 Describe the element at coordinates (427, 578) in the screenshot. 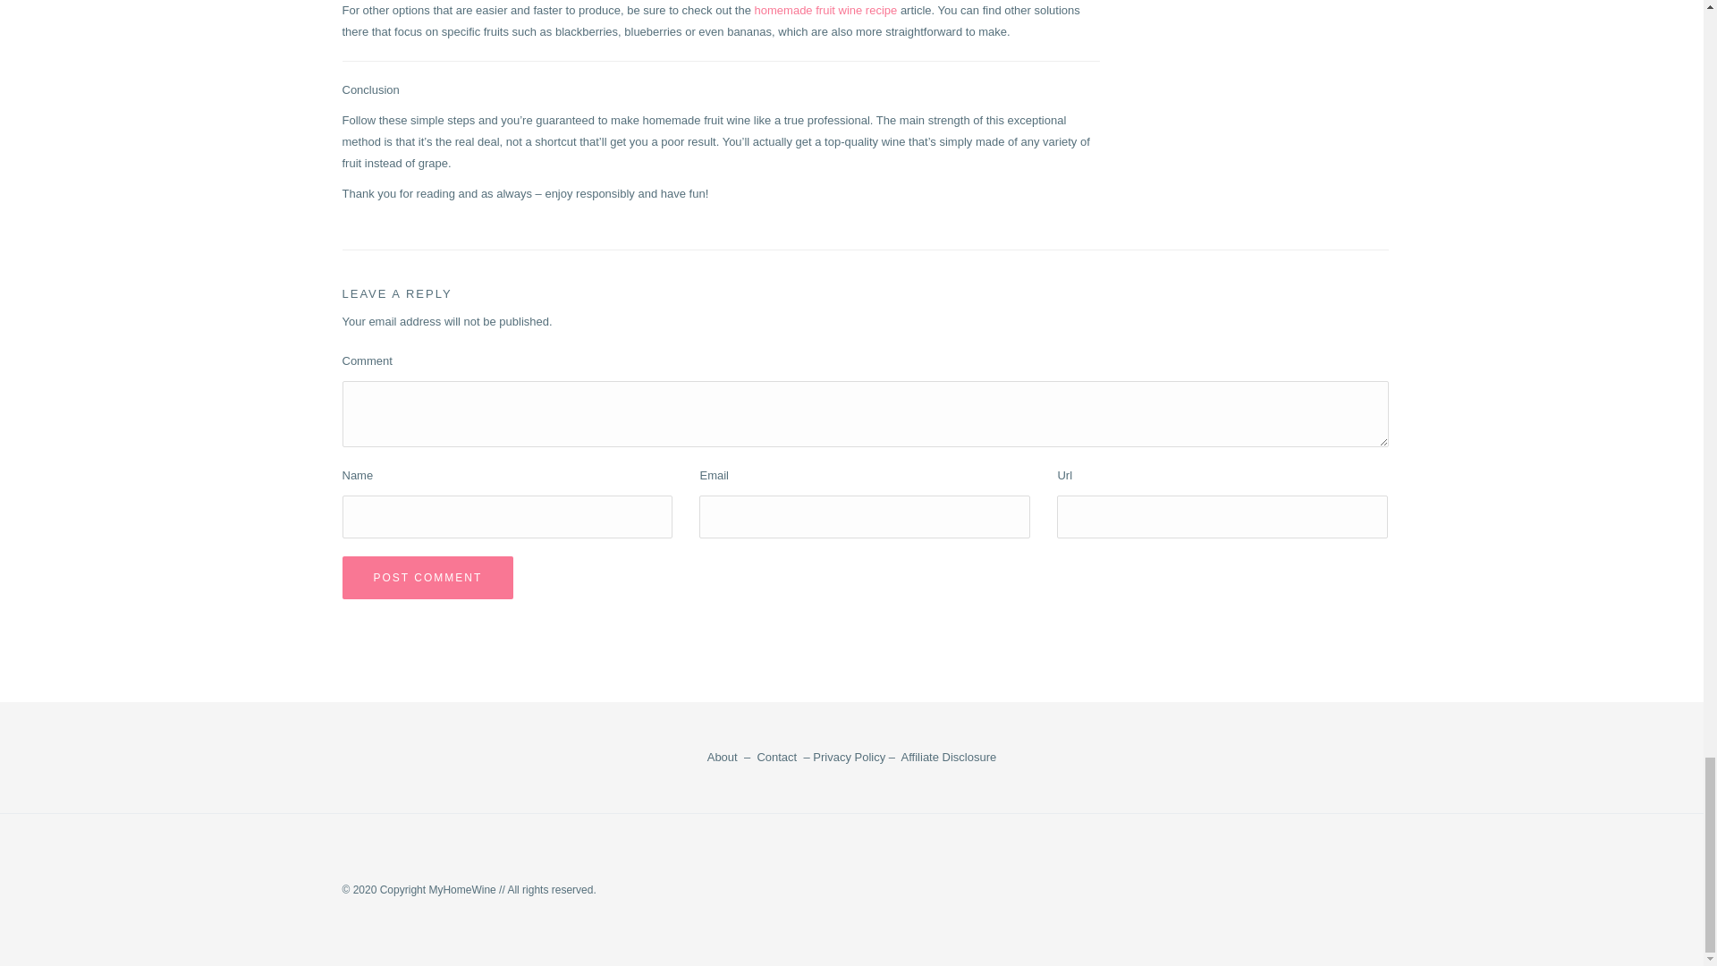

I see `Post Comment` at that location.